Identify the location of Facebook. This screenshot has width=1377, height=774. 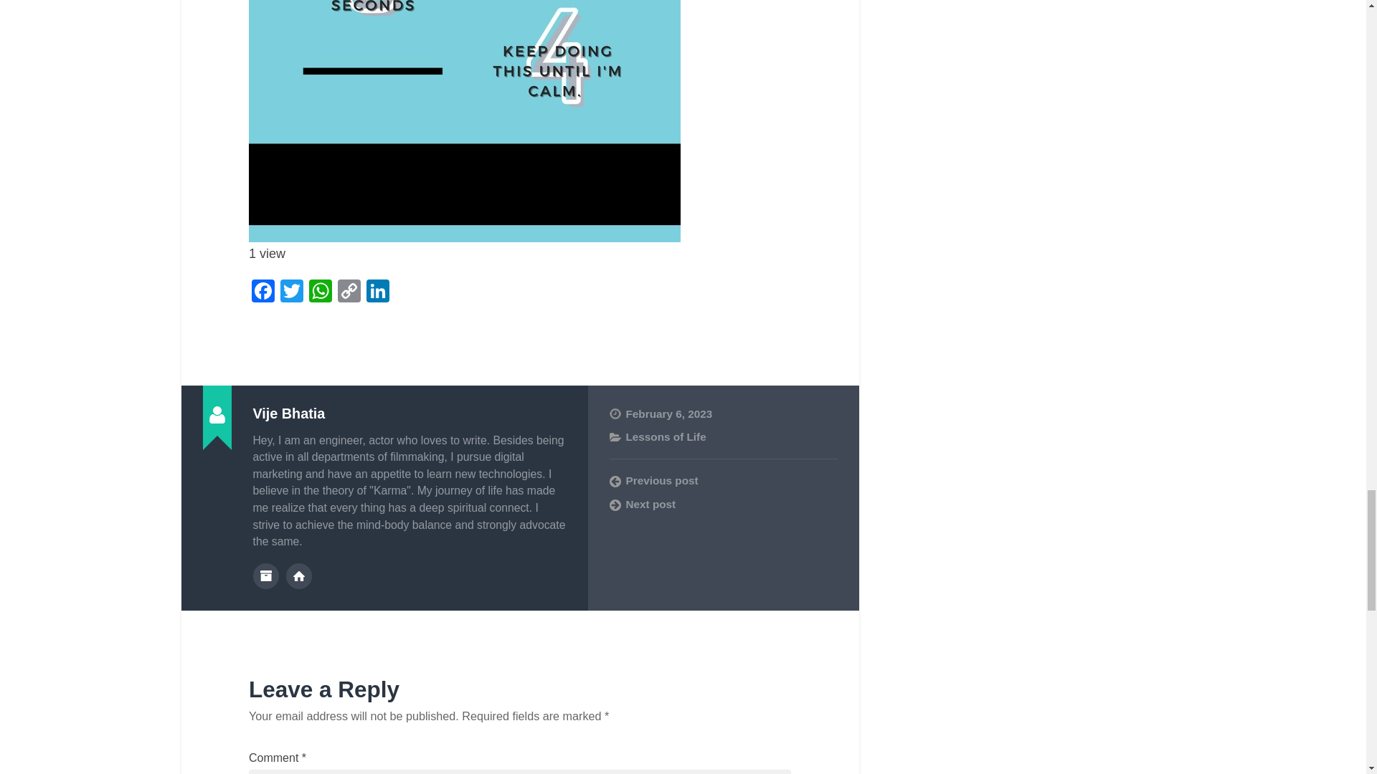
(263, 292).